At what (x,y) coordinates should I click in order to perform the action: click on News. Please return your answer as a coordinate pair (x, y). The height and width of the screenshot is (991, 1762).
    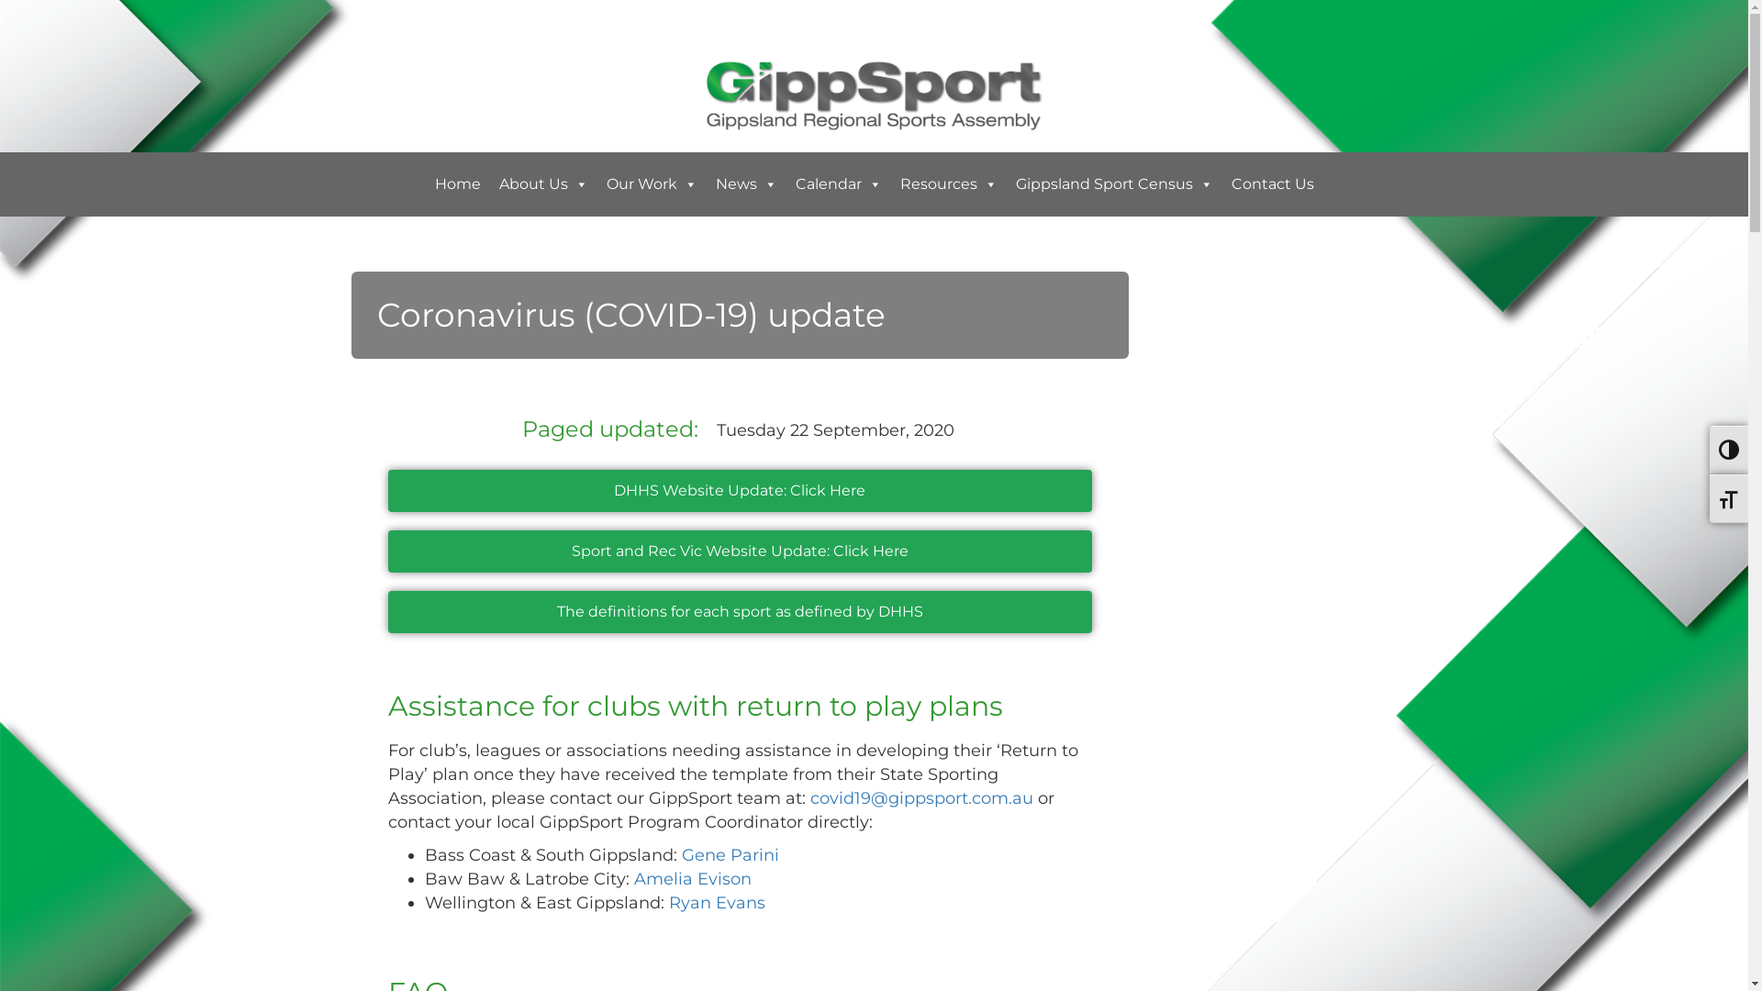
    Looking at the image, I should click on (747, 184).